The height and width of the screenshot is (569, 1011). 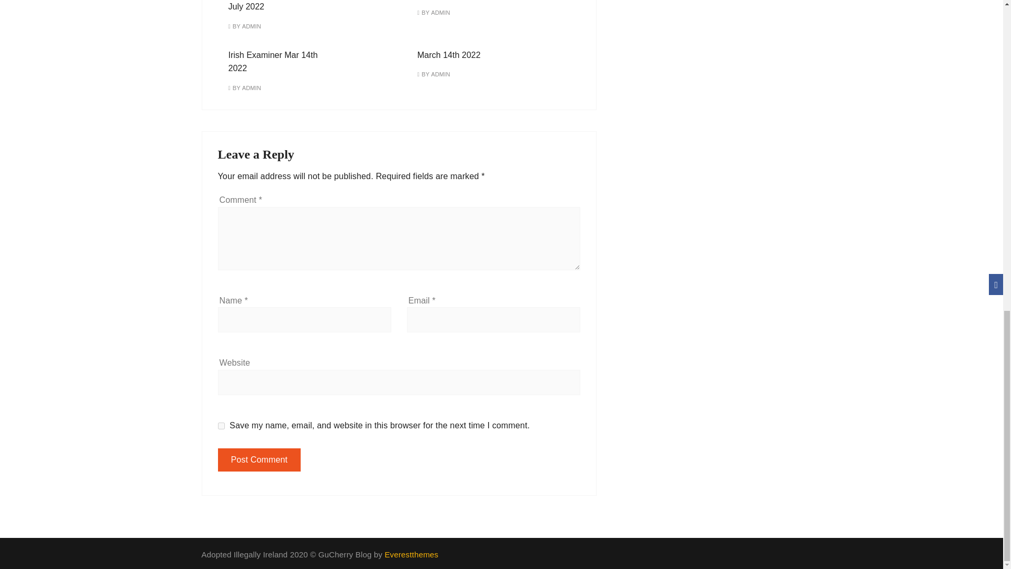 What do you see at coordinates (440, 74) in the screenshot?
I see `ADMIN` at bounding box center [440, 74].